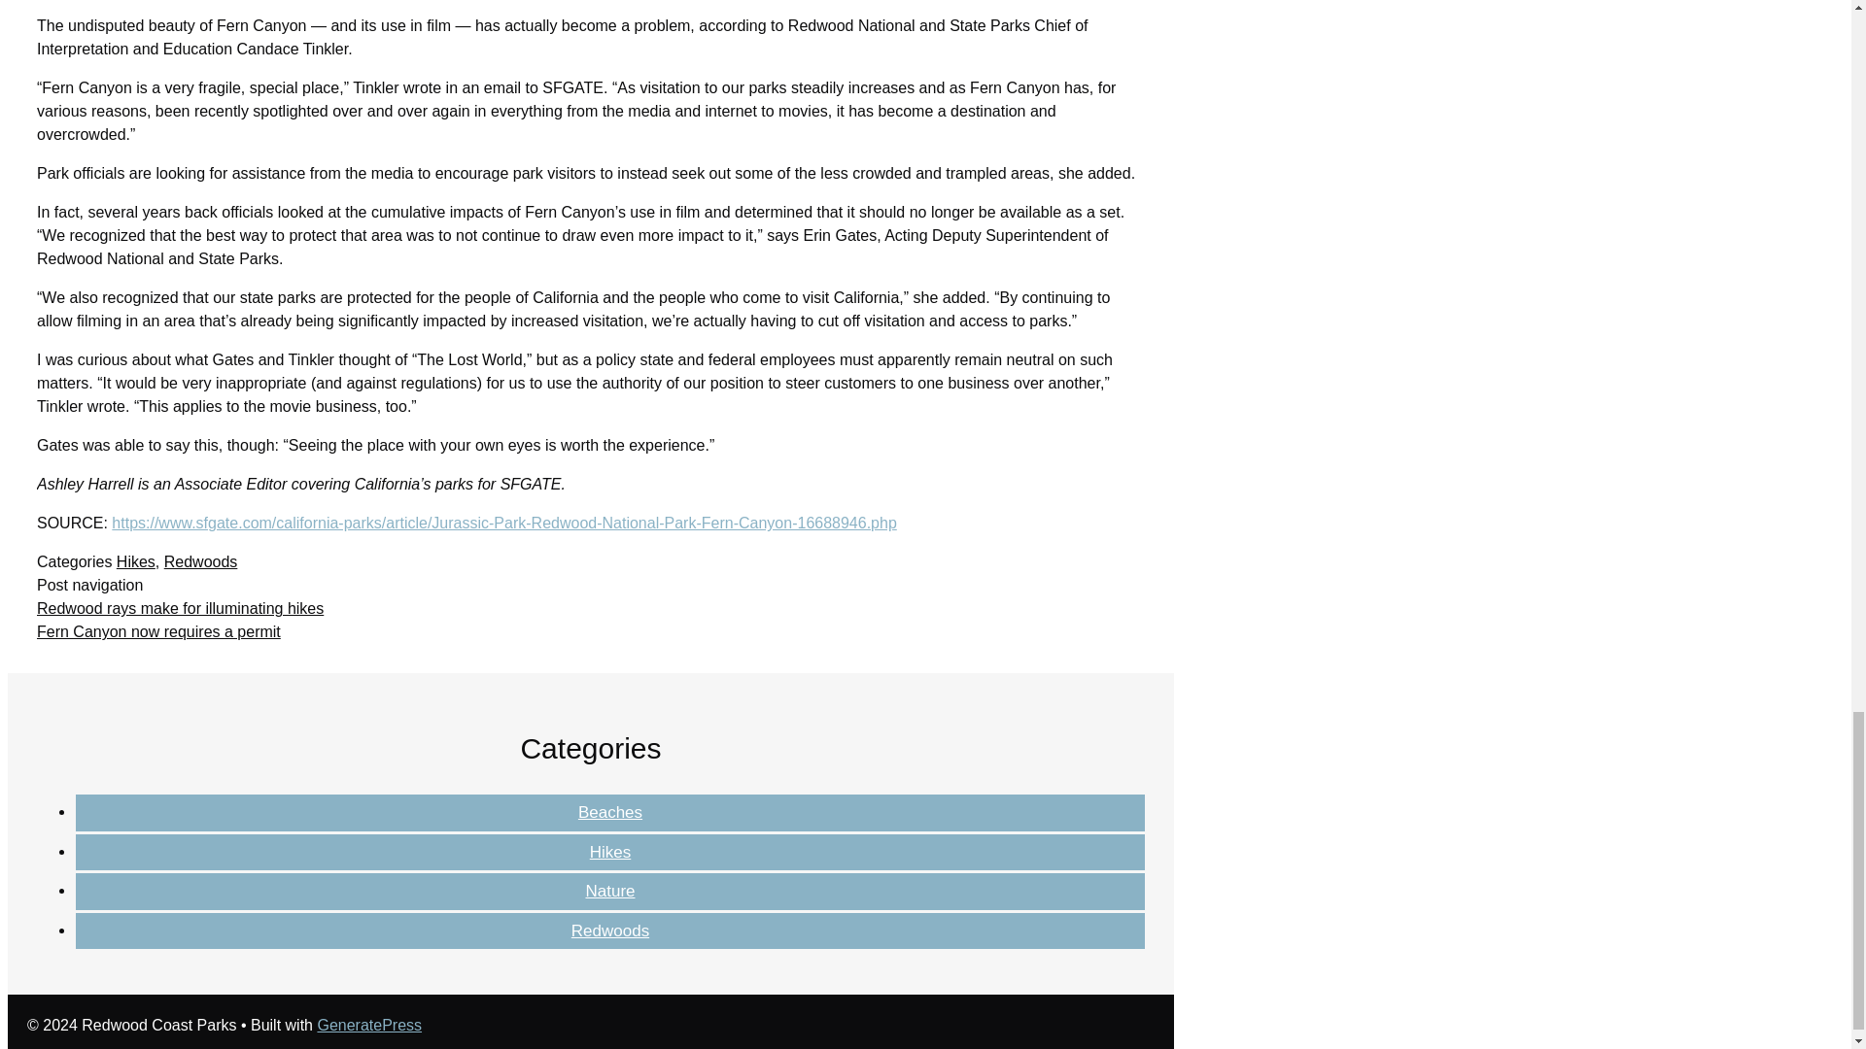 Image resolution: width=1866 pixels, height=1049 pixels. What do you see at coordinates (610, 931) in the screenshot?
I see `Redwoods` at bounding box center [610, 931].